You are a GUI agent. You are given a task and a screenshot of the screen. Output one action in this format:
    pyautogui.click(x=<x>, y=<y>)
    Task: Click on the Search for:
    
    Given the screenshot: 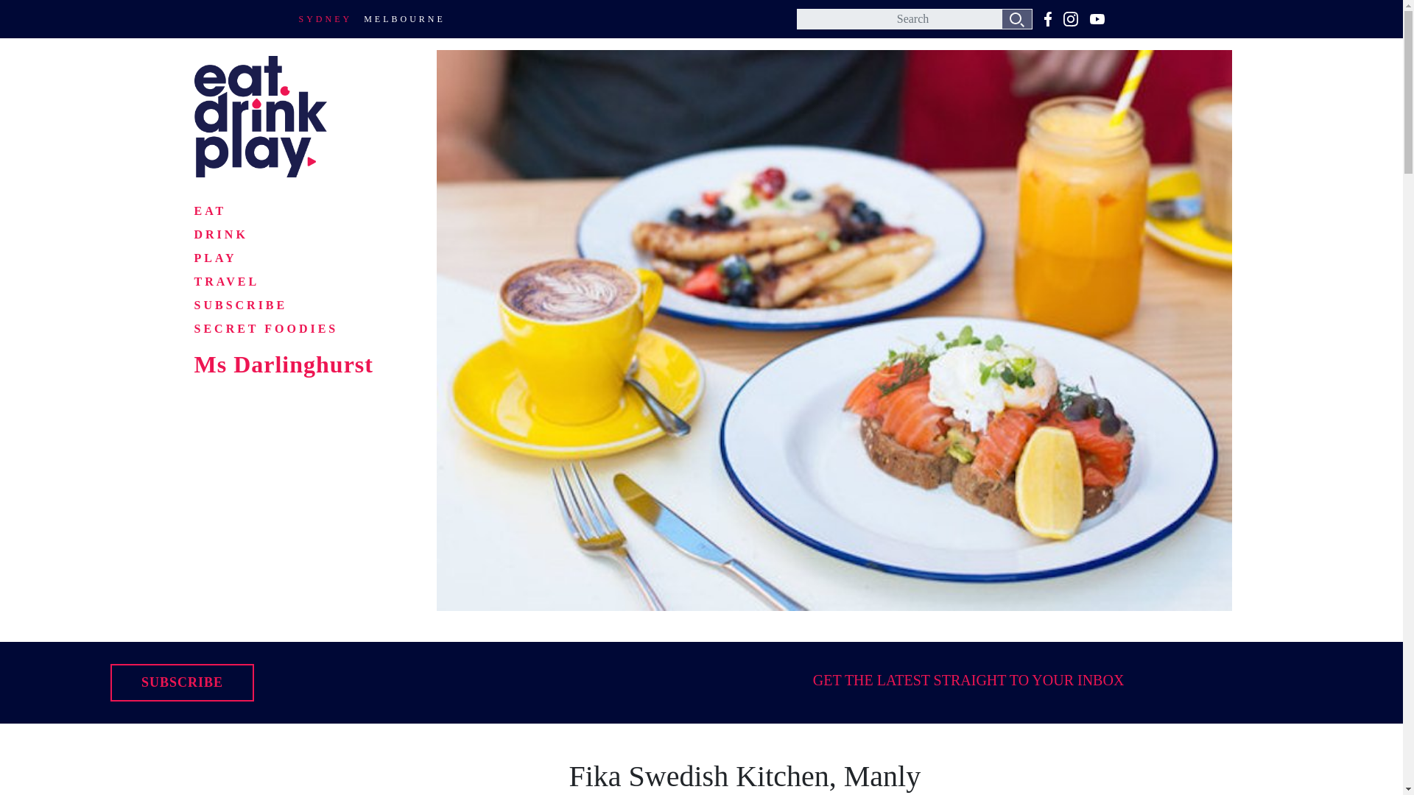 What is the action you would take?
    pyautogui.click(x=915, y=18)
    